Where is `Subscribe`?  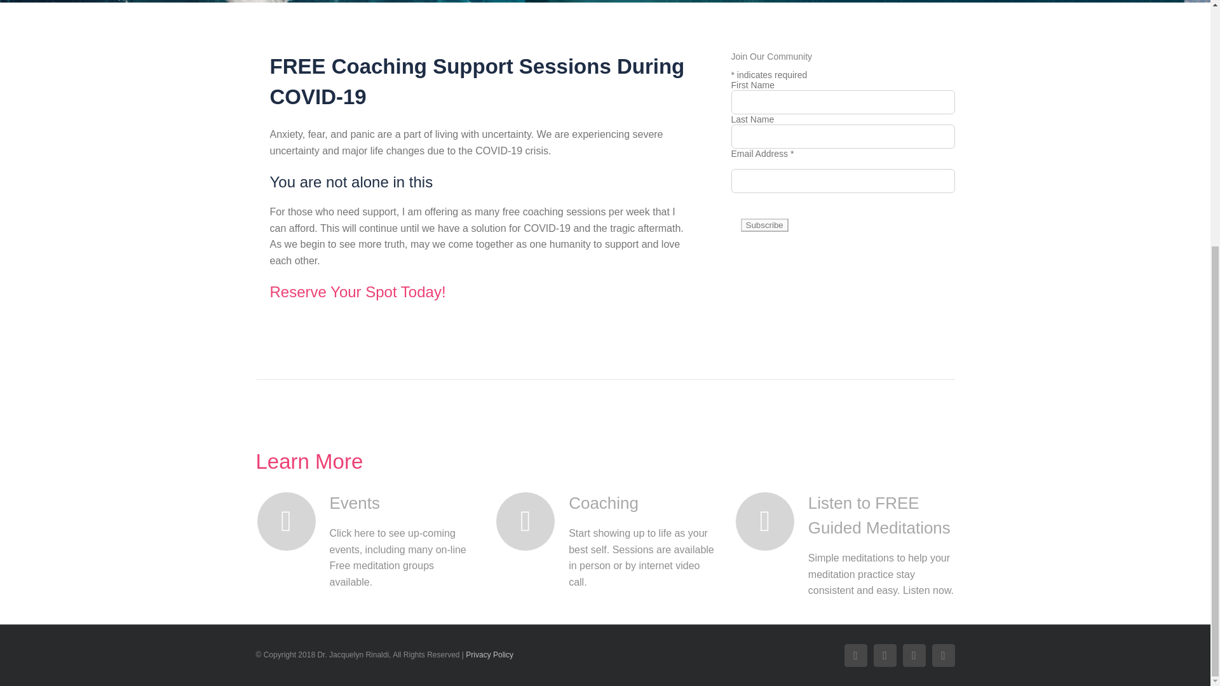
Subscribe is located at coordinates (764, 225).